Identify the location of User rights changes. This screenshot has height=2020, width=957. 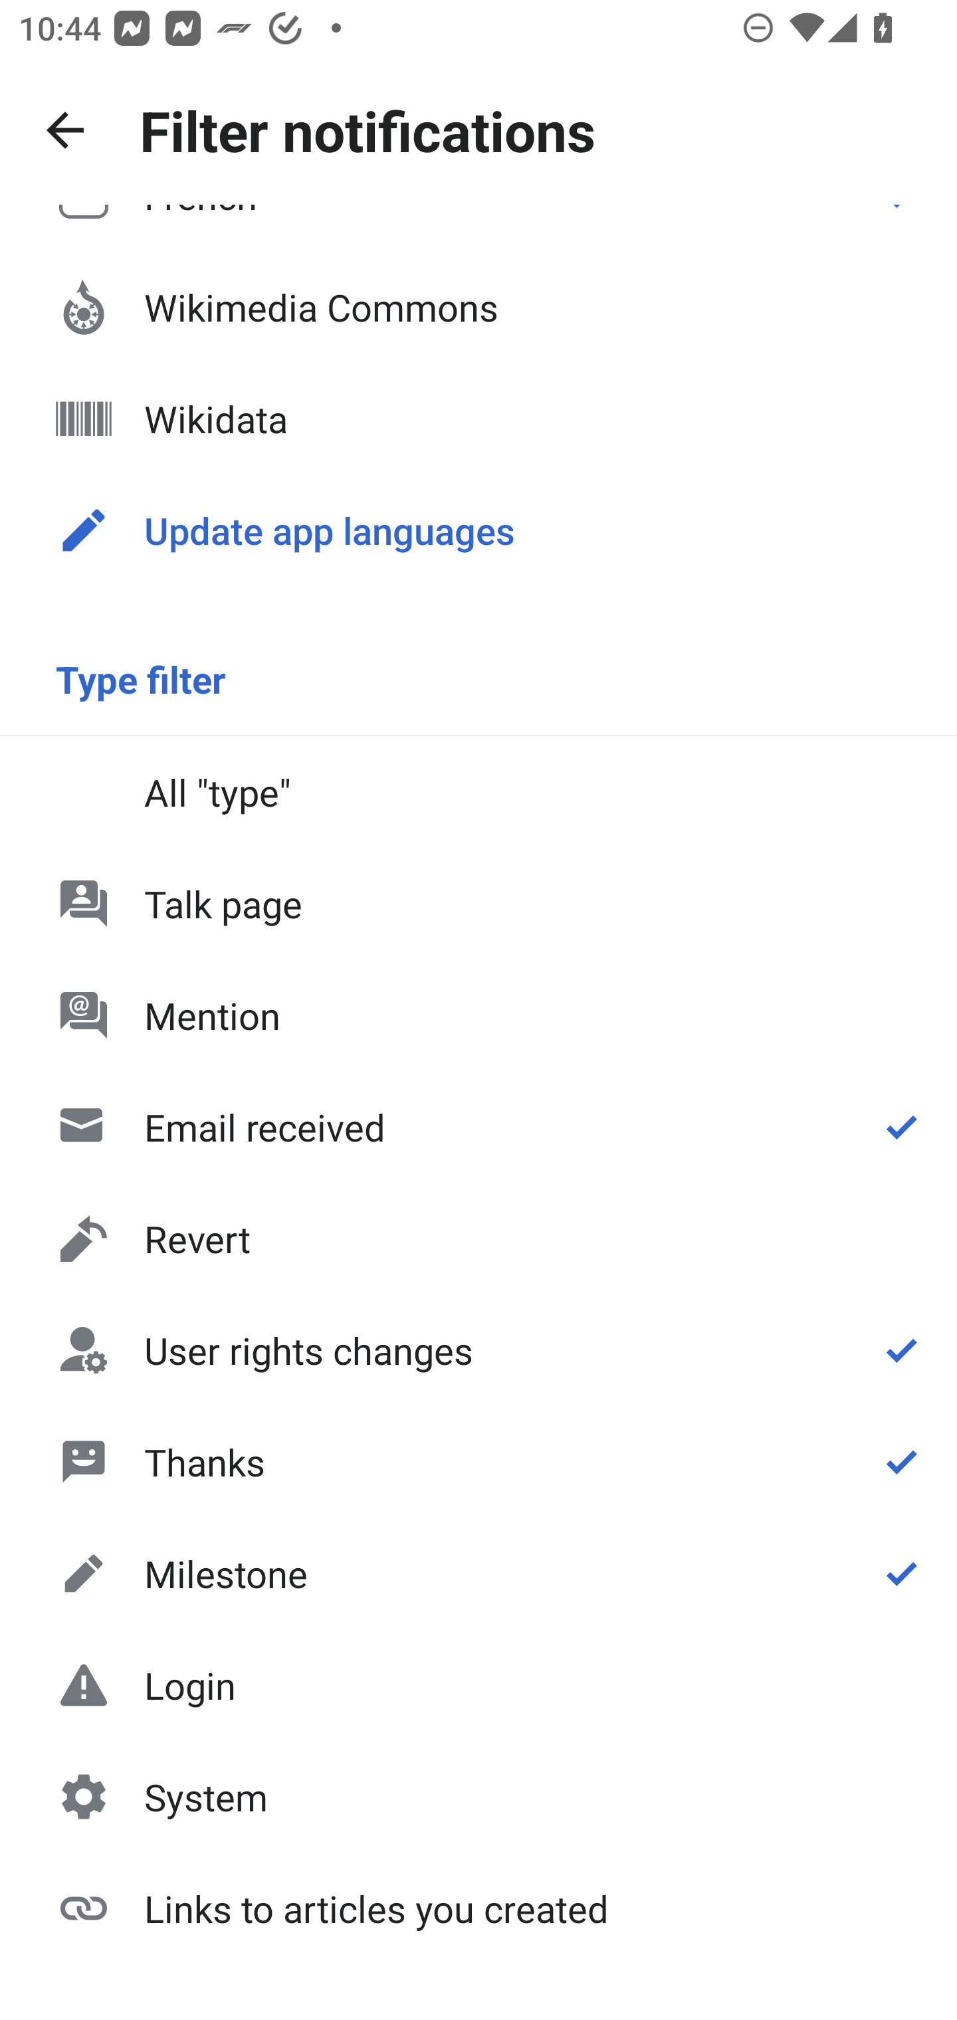
(478, 1350).